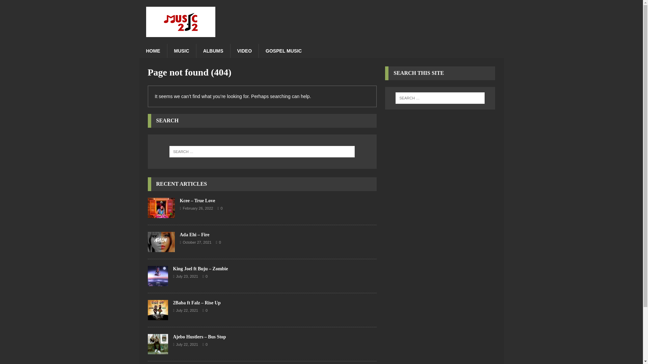 This screenshot has width=648, height=364. I want to click on ALBUMS, so click(213, 51).